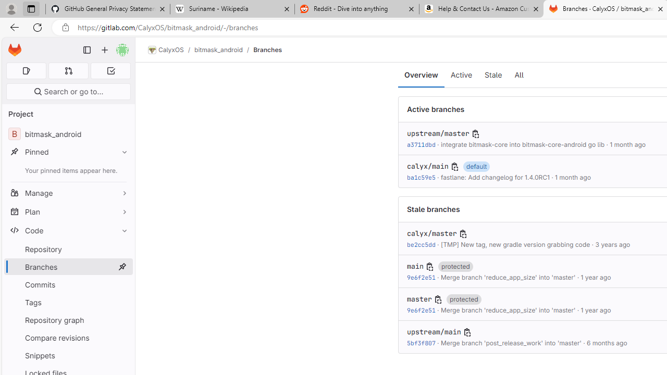  I want to click on Pin Snippets, so click(122, 355).